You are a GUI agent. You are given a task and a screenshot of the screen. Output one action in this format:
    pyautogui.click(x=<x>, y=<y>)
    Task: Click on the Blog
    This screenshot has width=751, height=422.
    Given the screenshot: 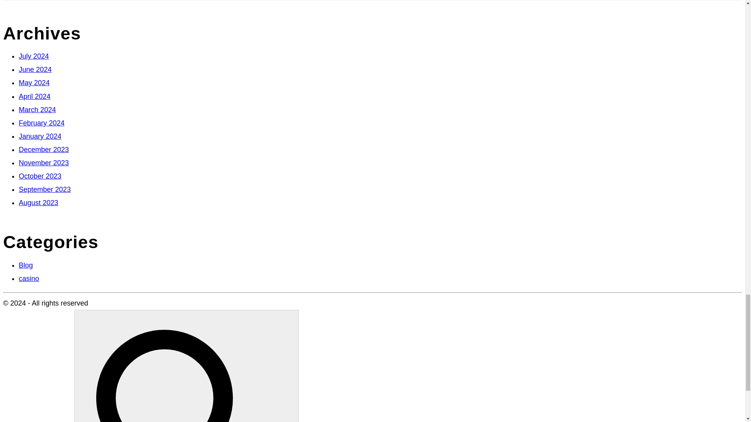 What is the action you would take?
    pyautogui.click(x=26, y=265)
    